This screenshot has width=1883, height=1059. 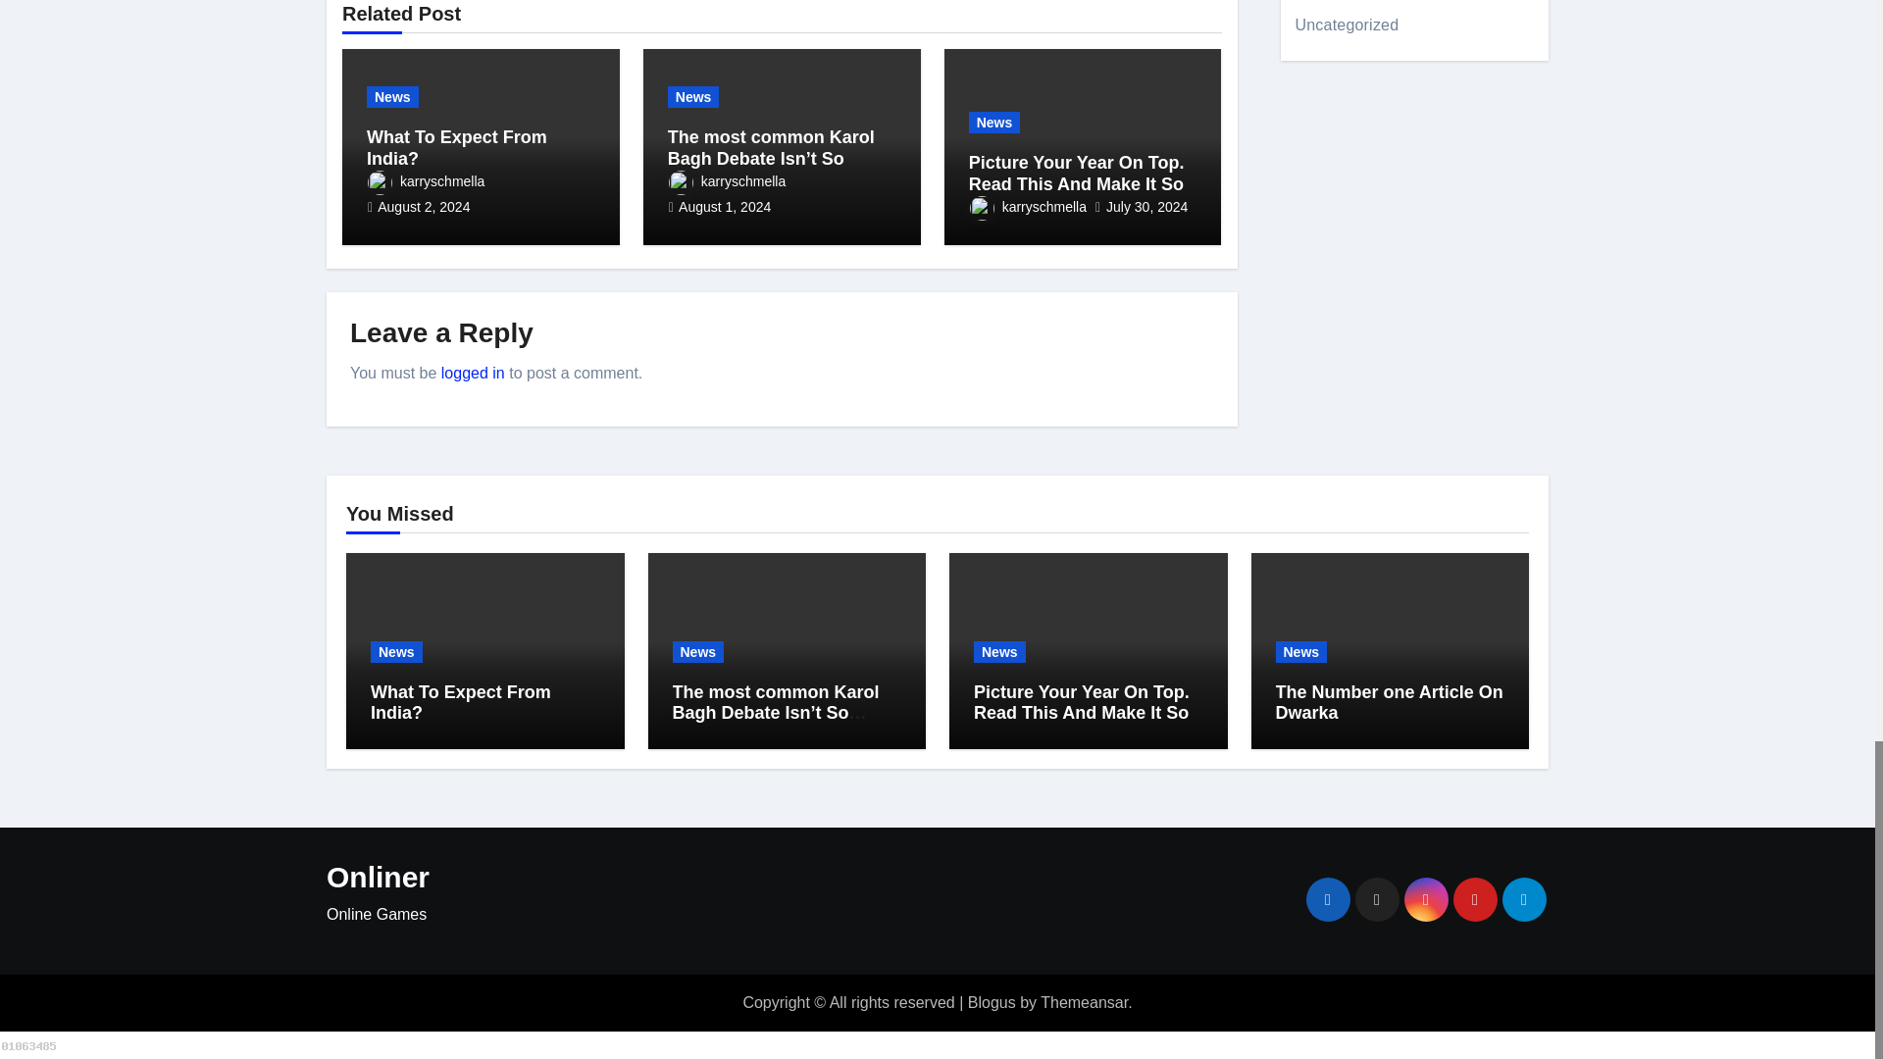 What do you see at coordinates (457, 147) in the screenshot?
I see `Permalink to: What To Expect From India?` at bounding box center [457, 147].